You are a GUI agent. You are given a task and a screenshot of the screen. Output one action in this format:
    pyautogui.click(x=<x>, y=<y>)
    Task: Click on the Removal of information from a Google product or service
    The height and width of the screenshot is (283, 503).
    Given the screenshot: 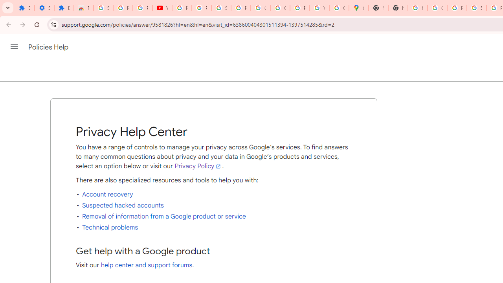 What is the action you would take?
    pyautogui.click(x=163, y=216)
    